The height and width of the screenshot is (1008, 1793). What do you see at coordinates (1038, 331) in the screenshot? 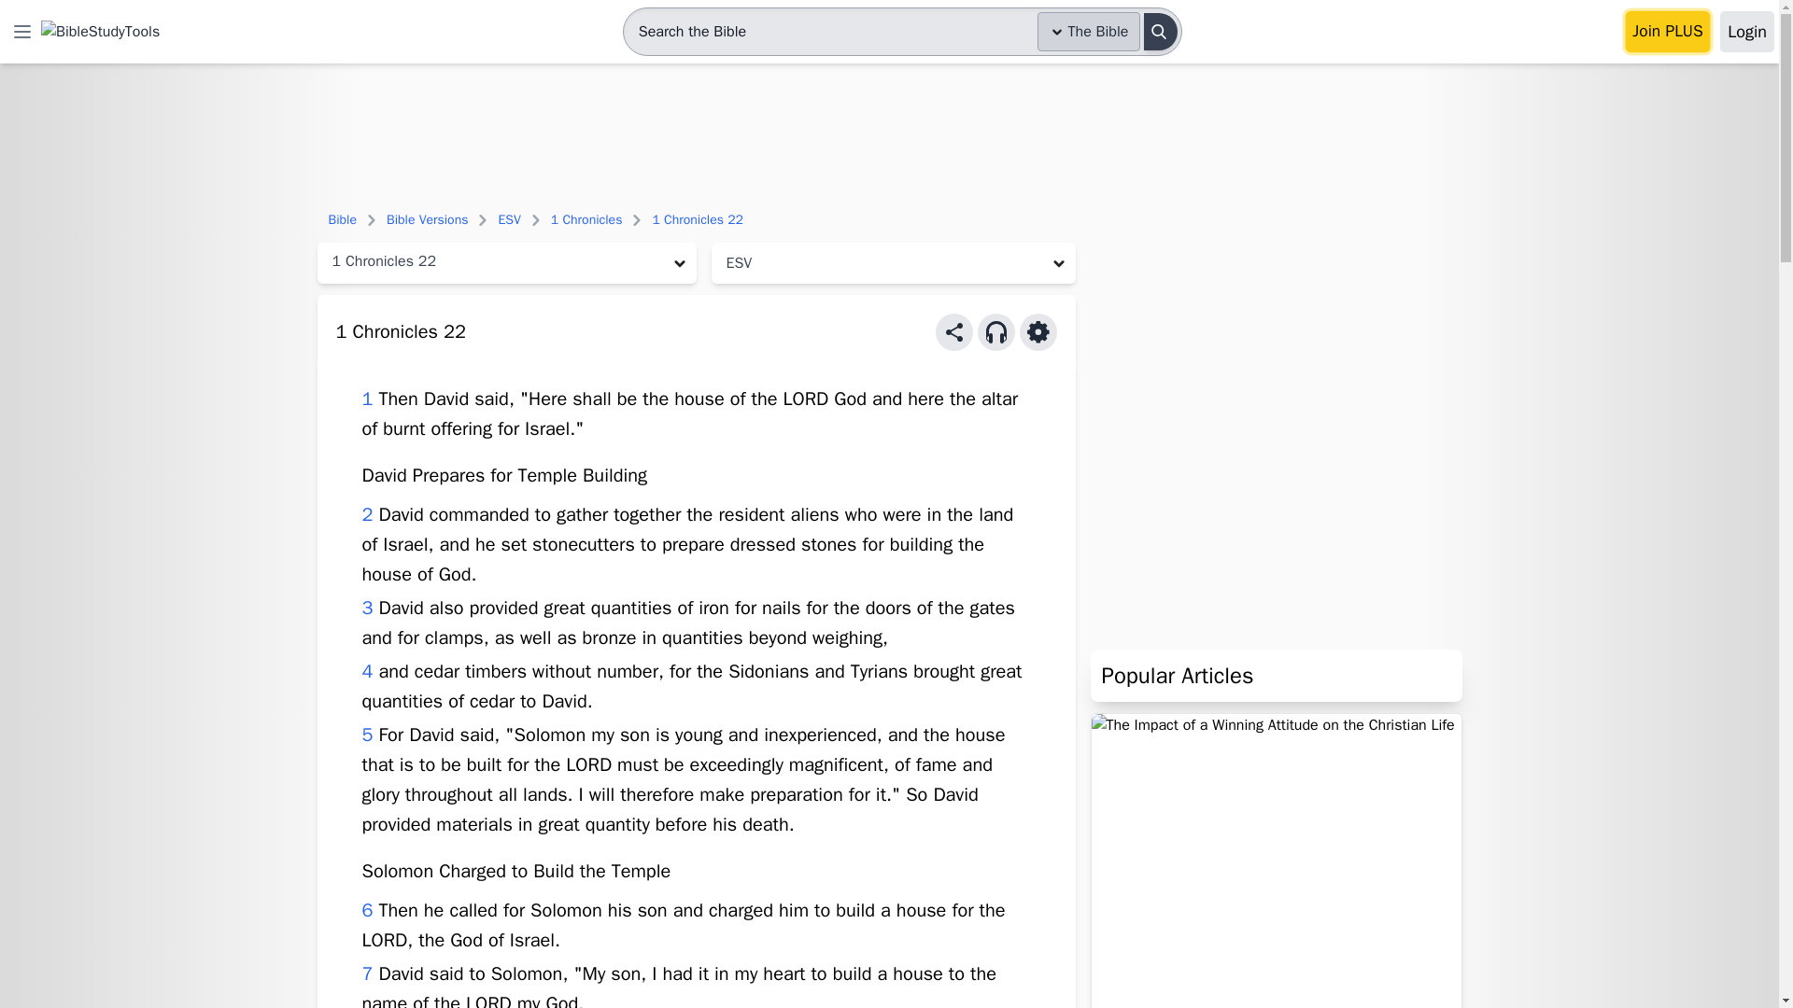
I see `Scripture Settings` at bounding box center [1038, 331].